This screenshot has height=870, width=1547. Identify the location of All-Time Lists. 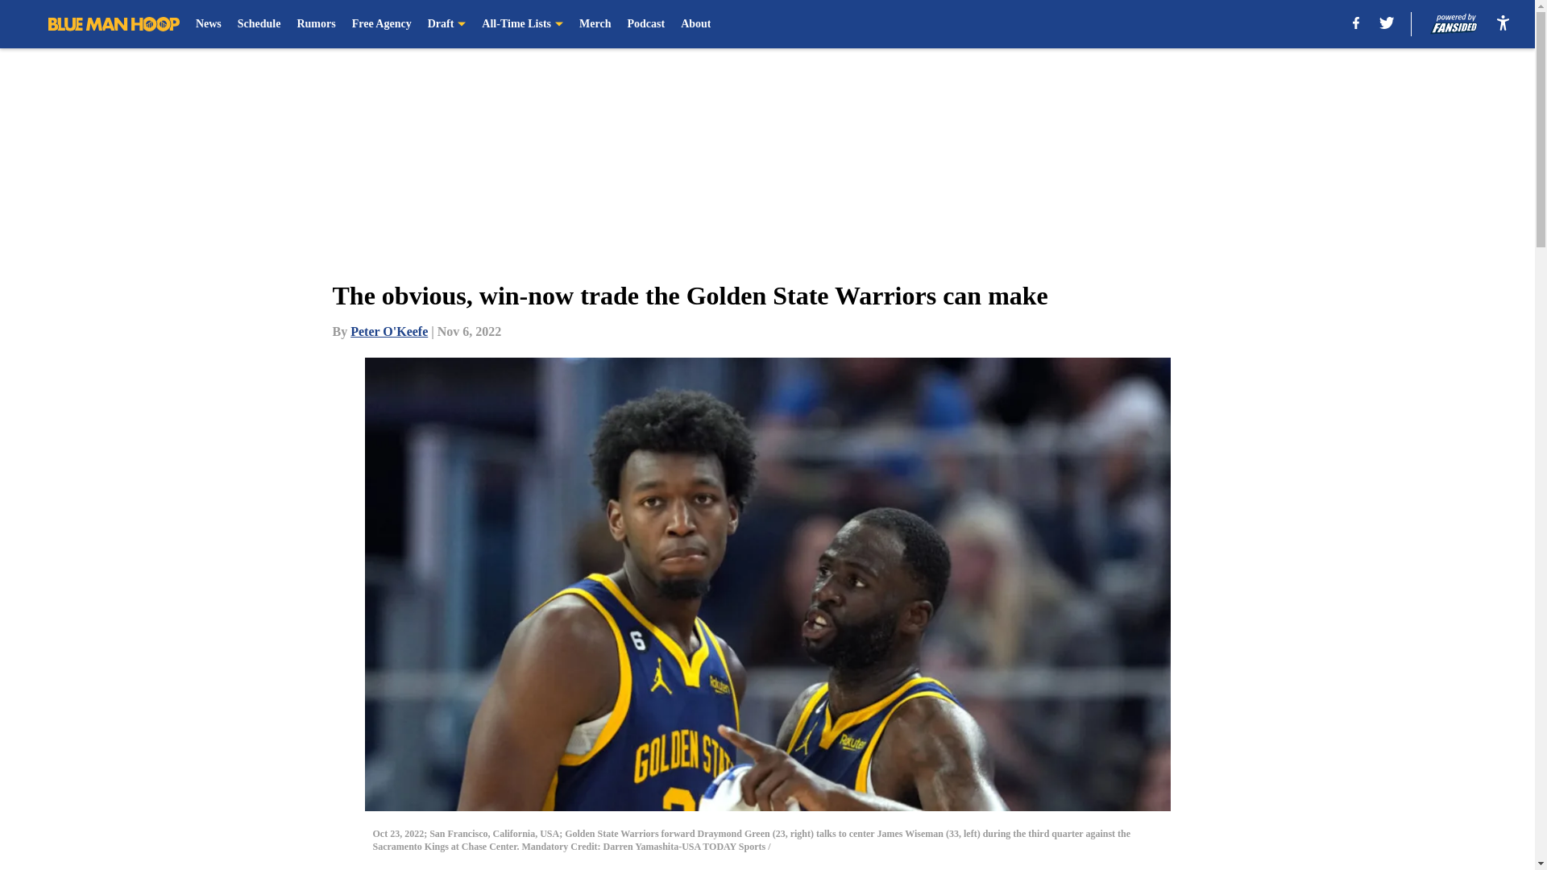
(522, 24).